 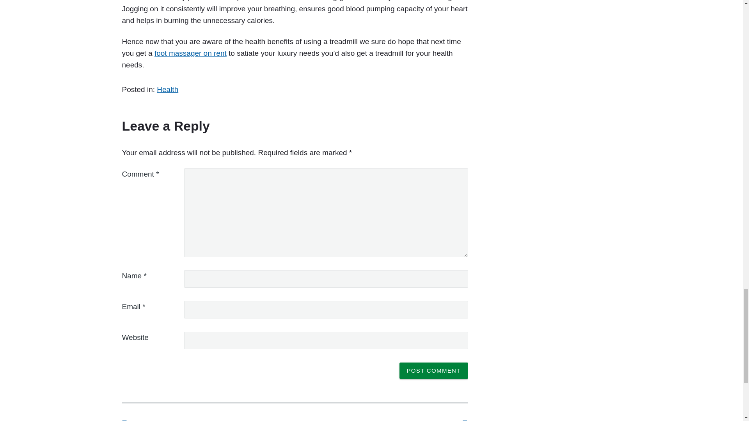 I want to click on foot massager on rent, so click(x=190, y=53).